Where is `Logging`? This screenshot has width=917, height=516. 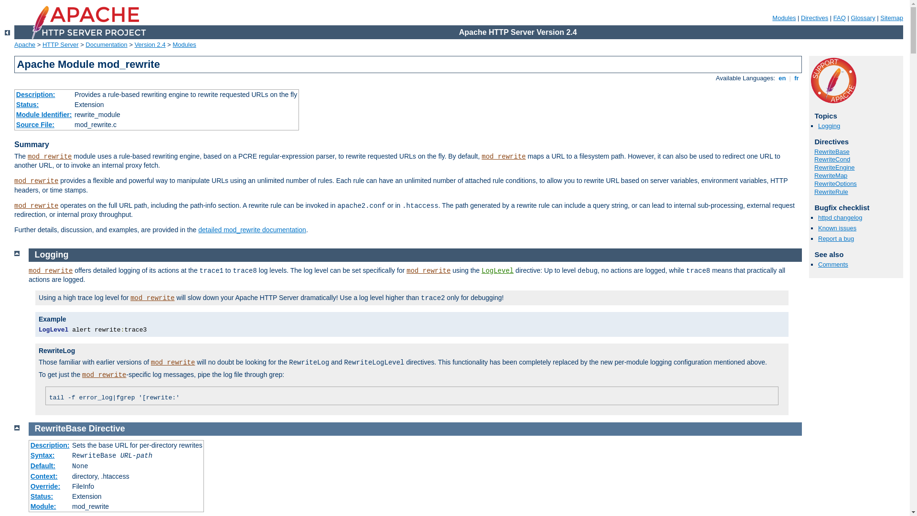 Logging is located at coordinates (829, 126).